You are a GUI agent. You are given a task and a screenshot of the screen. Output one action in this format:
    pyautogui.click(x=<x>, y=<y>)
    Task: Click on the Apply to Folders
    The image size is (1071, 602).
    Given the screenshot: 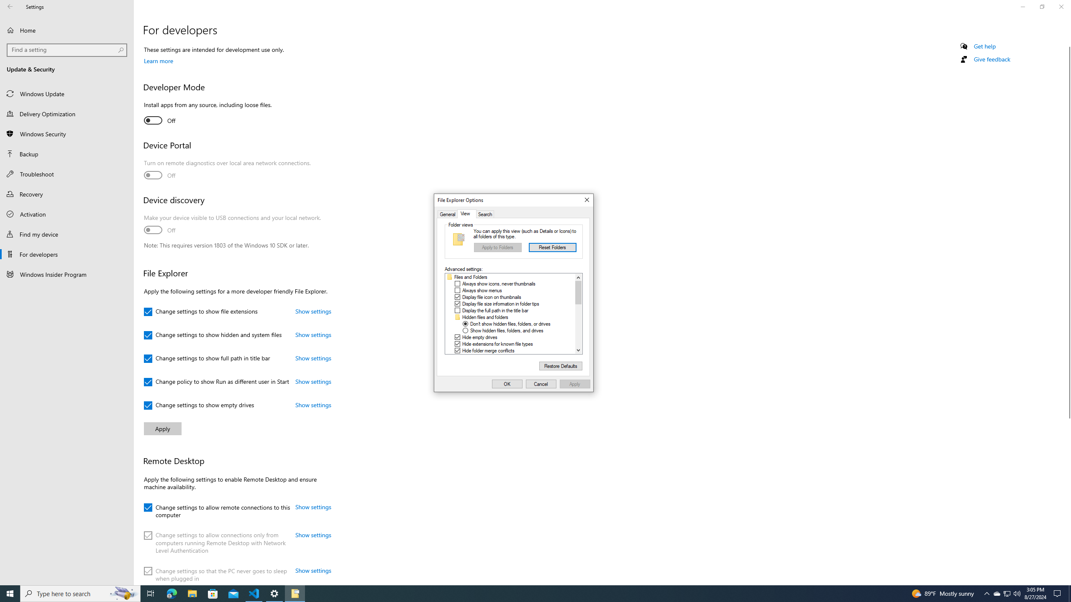 What is the action you would take?
    pyautogui.click(x=498, y=247)
    